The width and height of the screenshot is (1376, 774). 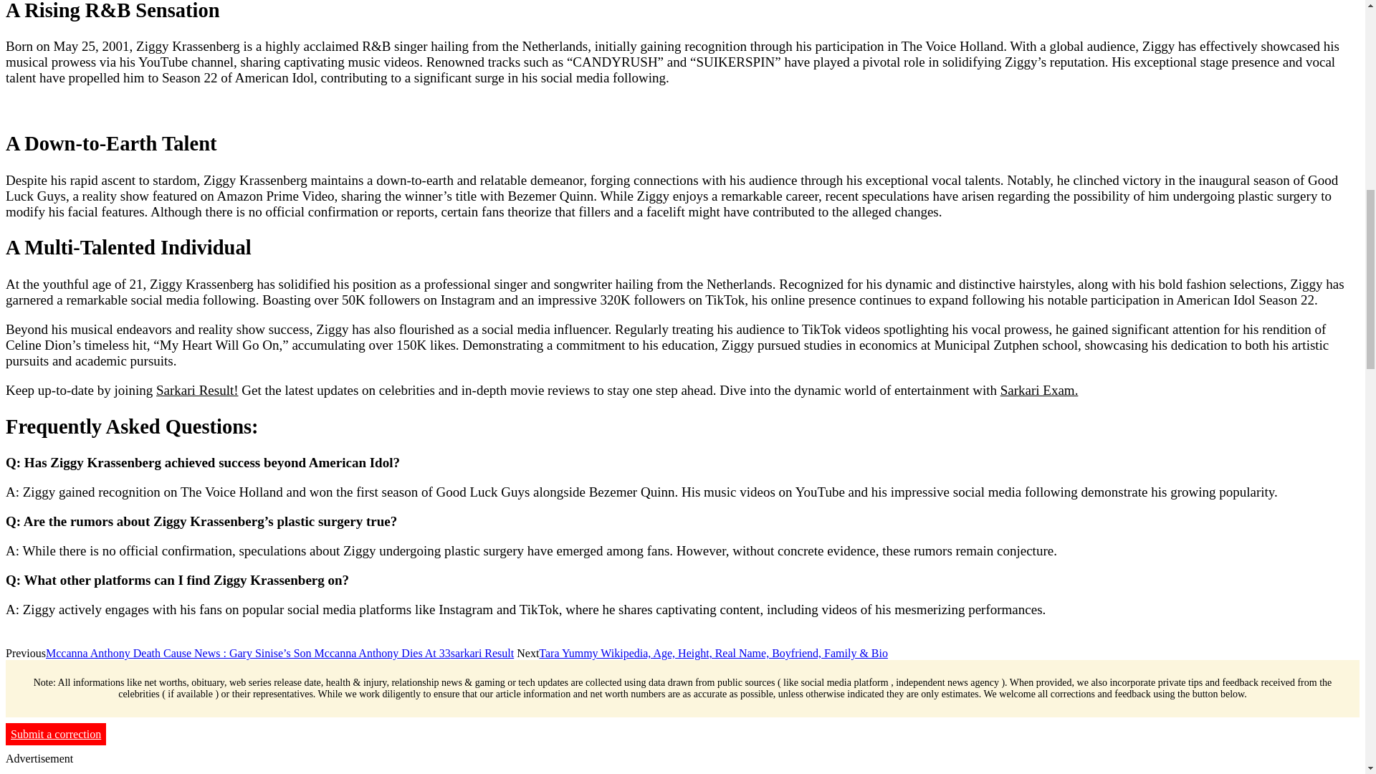 I want to click on Sarkari Result!, so click(x=197, y=390).